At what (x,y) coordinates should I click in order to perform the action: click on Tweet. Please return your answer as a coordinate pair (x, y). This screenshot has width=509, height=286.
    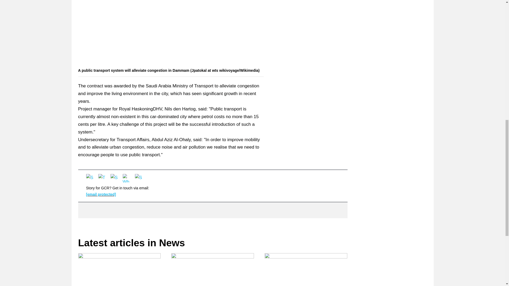
    Looking at the image, I should click on (102, 178).